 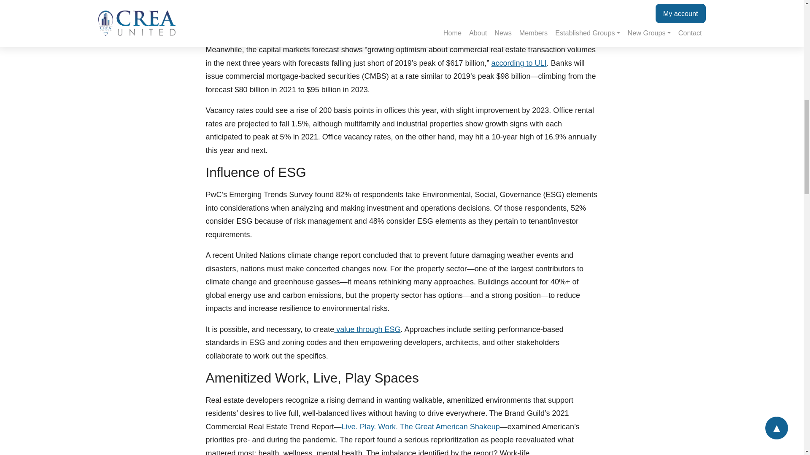 What do you see at coordinates (485, 3) in the screenshot?
I see `Inflation is still climbing` at bounding box center [485, 3].